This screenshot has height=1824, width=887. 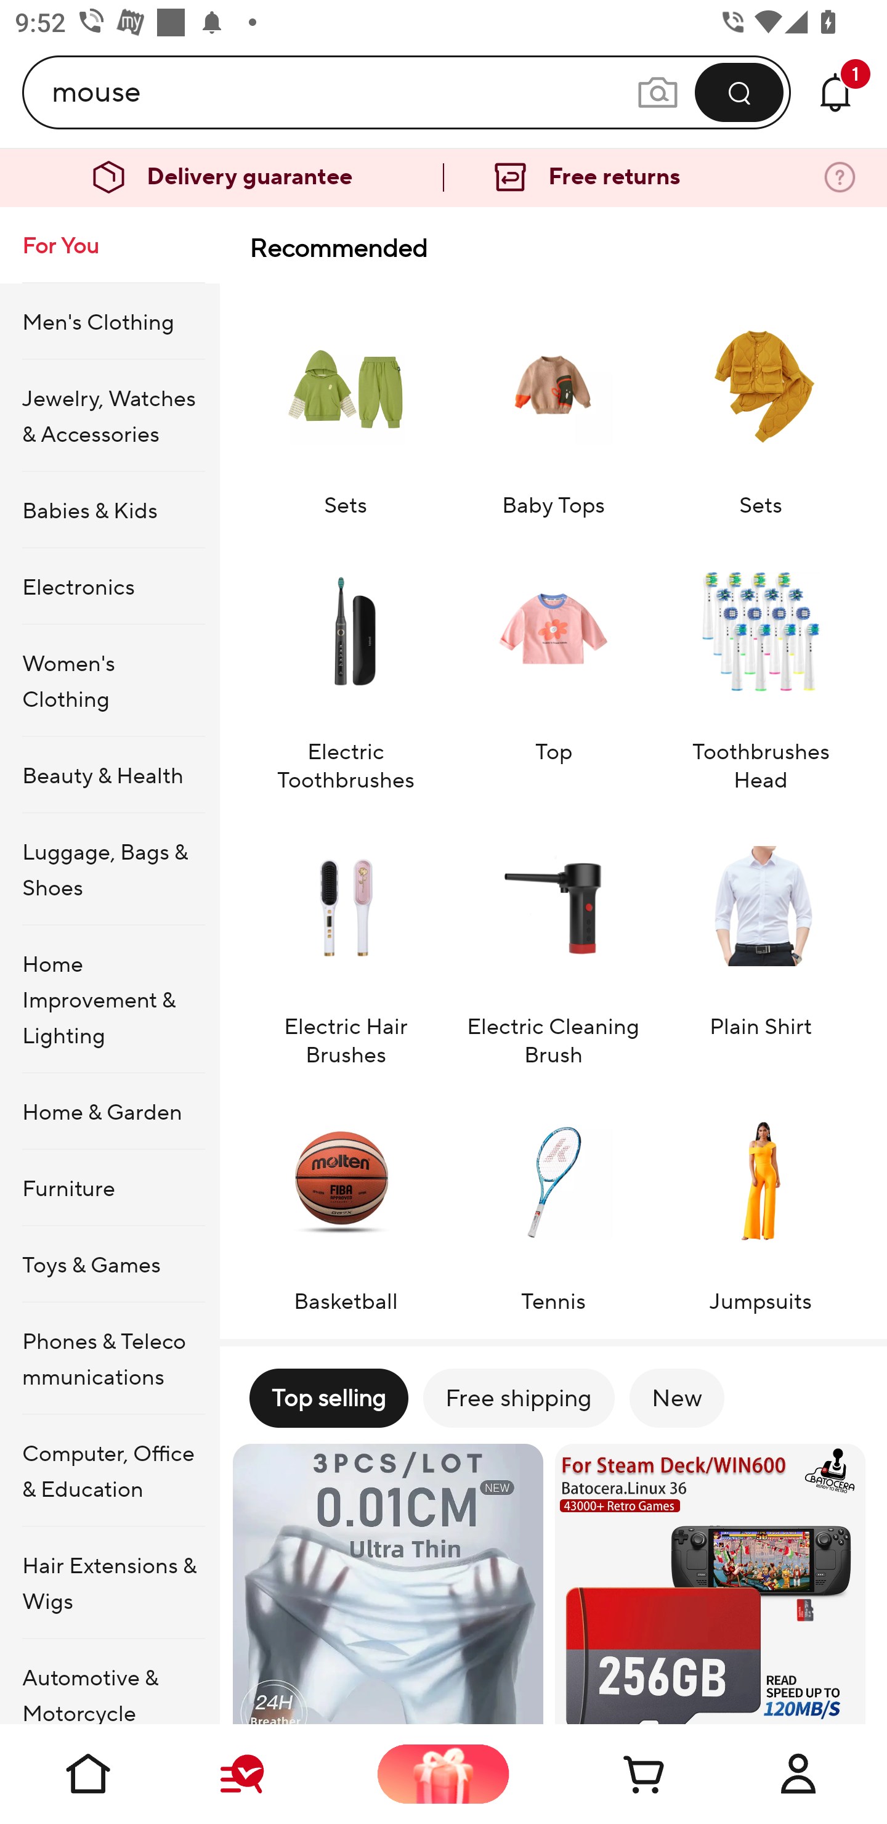 I want to click on Sets, so click(x=345, y=404).